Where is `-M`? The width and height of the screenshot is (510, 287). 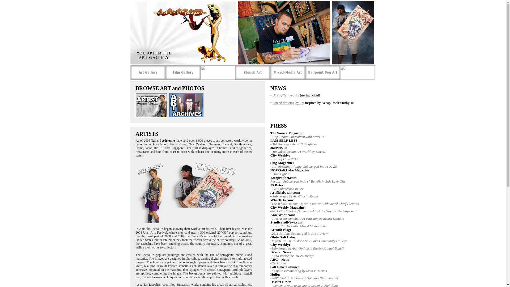 -M is located at coordinates (273, 241).